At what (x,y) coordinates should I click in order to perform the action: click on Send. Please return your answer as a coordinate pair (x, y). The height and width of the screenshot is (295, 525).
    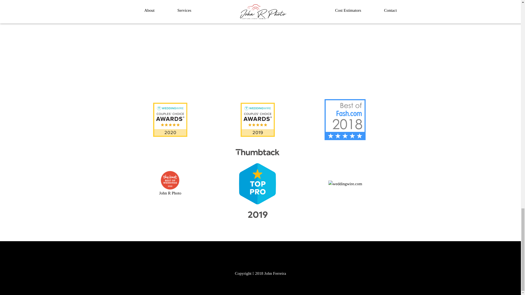
    Looking at the image, I should click on (250, 64).